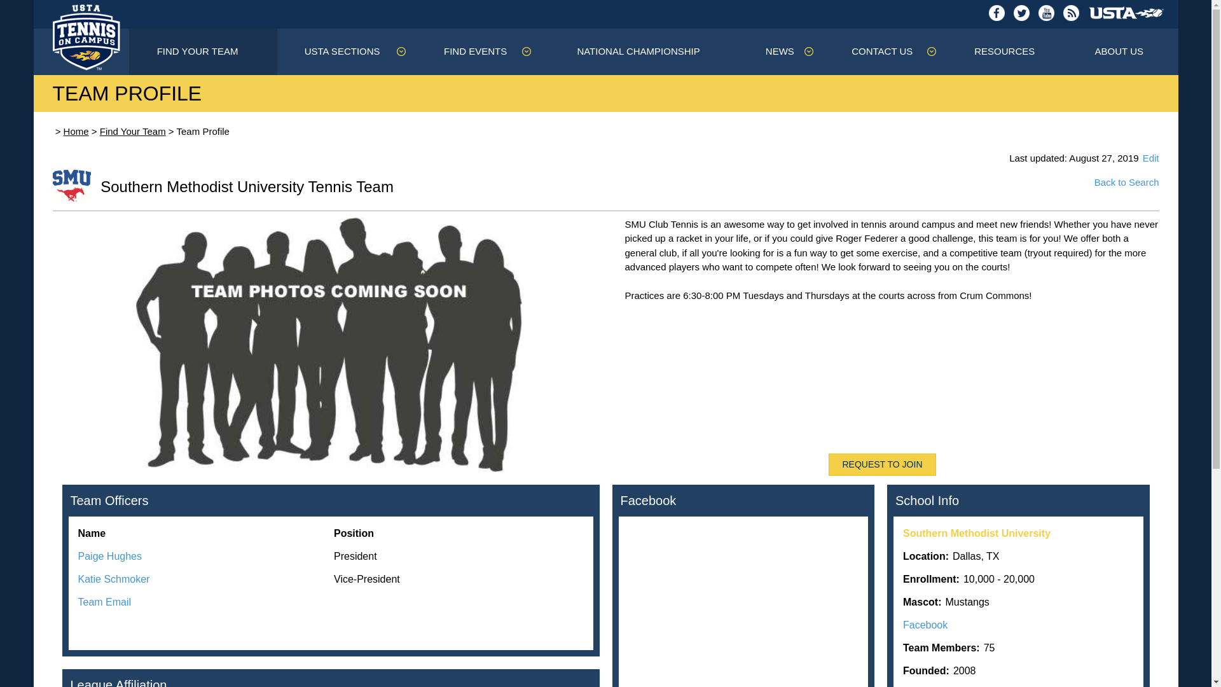 The width and height of the screenshot is (1221, 687). Describe the element at coordinates (785, 52) in the screenshot. I see `NEWS` at that location.